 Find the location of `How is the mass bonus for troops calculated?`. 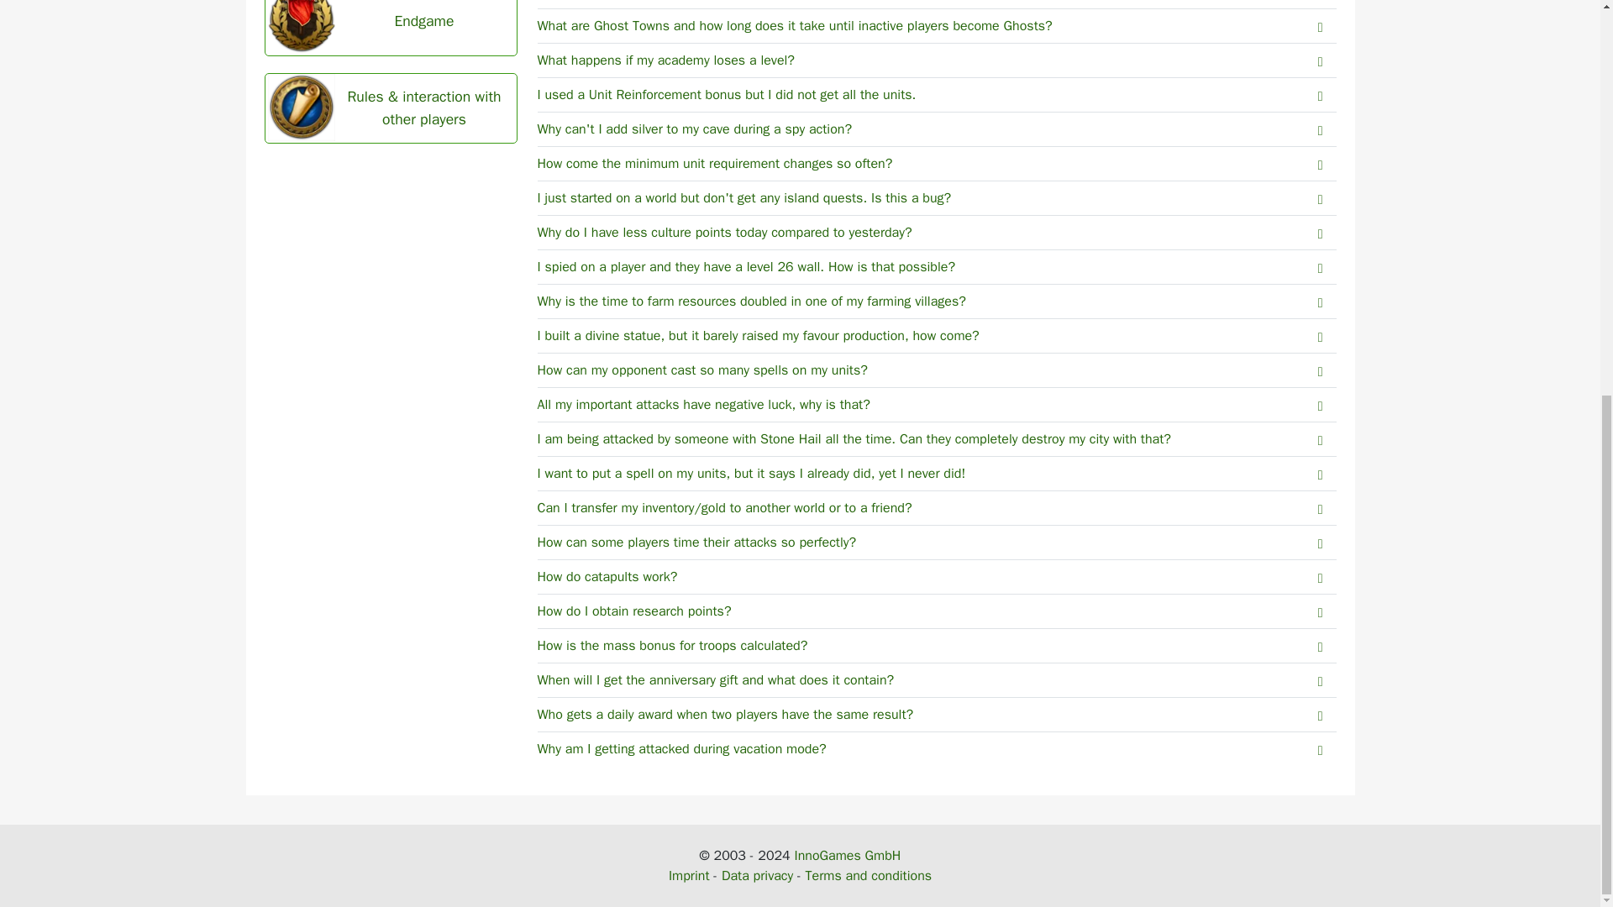

How is the mass bonus for troops calculated? is located at coordinates (937, 646).